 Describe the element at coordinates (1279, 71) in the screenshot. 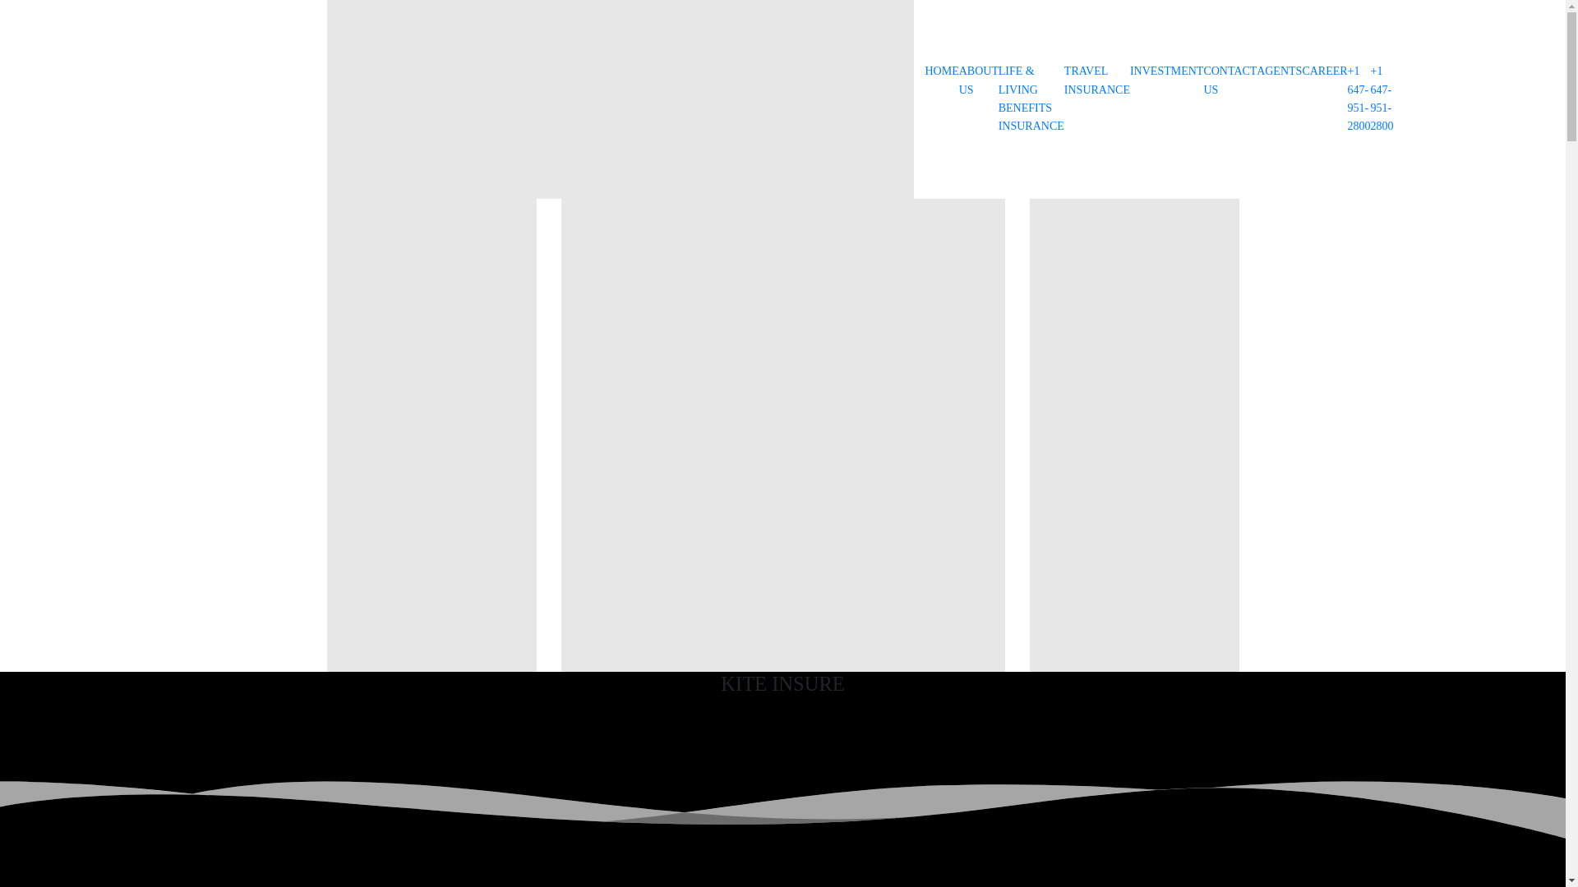

I see `AGENTS` at that location.